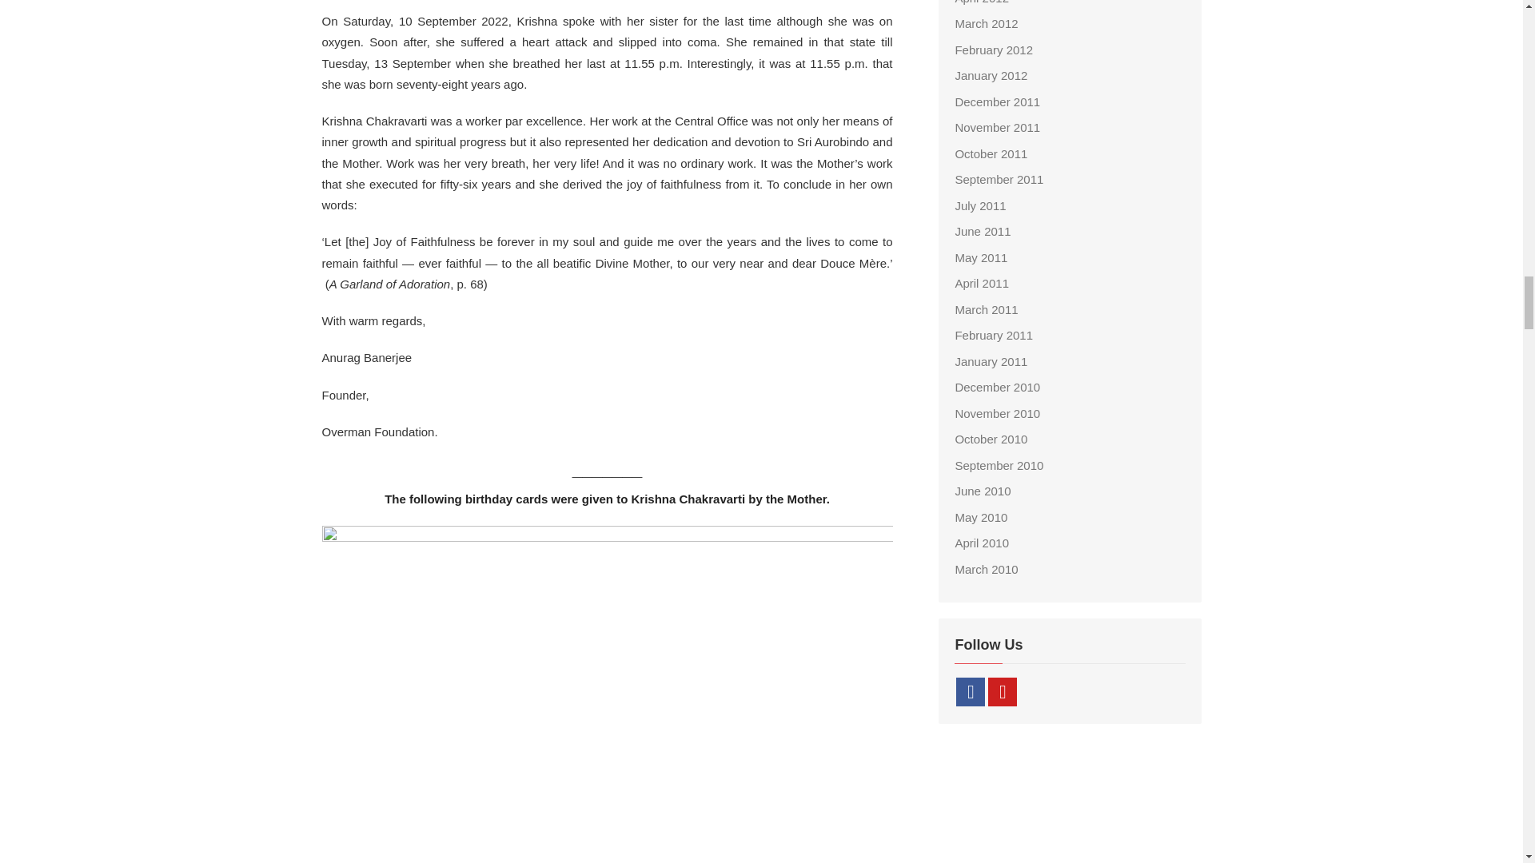 This screenshot has width=1535, height=863. What do you see at coordinates (971, 692) in the screenshot?
I see `Facebook` at bounding box center [971, 692].